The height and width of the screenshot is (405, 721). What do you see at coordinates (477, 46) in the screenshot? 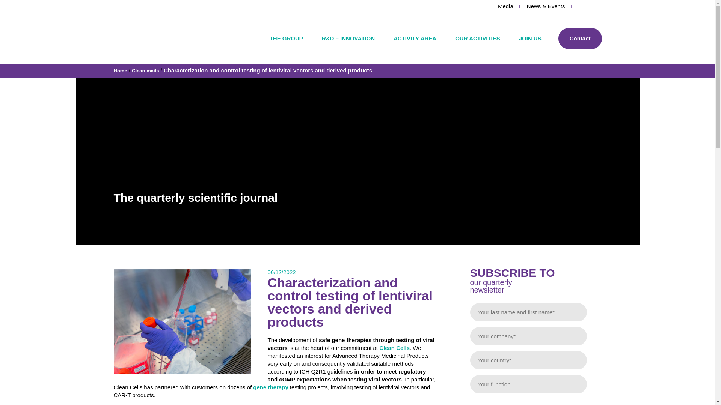
I see `OUR ACTIVITIES` at bounding box center [477, 46].